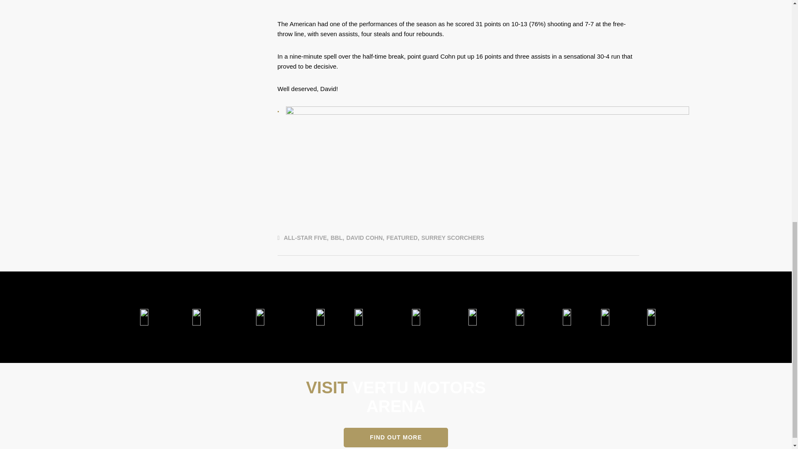  I want to click on Kappa, so click(473, 317).